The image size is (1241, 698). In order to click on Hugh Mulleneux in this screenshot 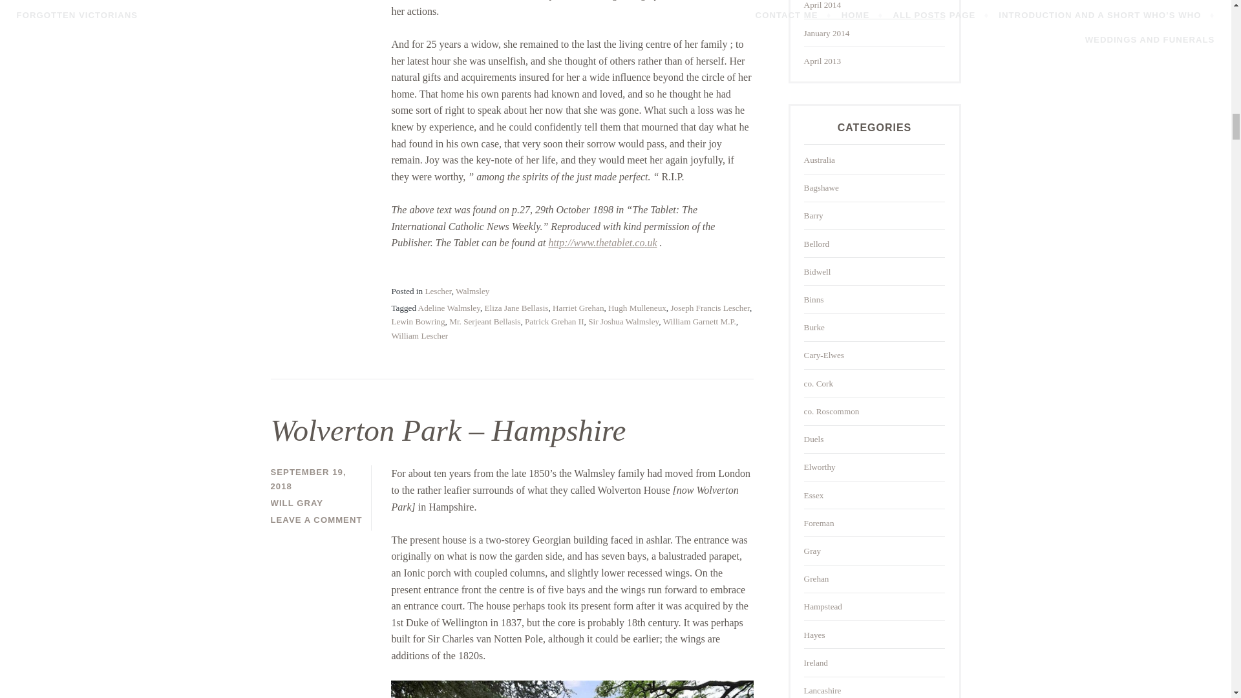, I will do `click(637, 308)`.